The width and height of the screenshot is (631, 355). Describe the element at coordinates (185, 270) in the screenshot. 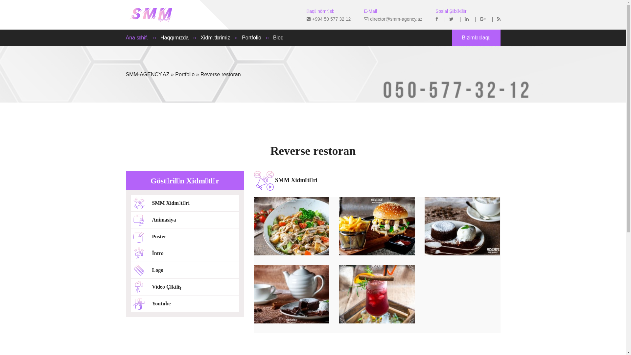

I see `Logo` at that location.